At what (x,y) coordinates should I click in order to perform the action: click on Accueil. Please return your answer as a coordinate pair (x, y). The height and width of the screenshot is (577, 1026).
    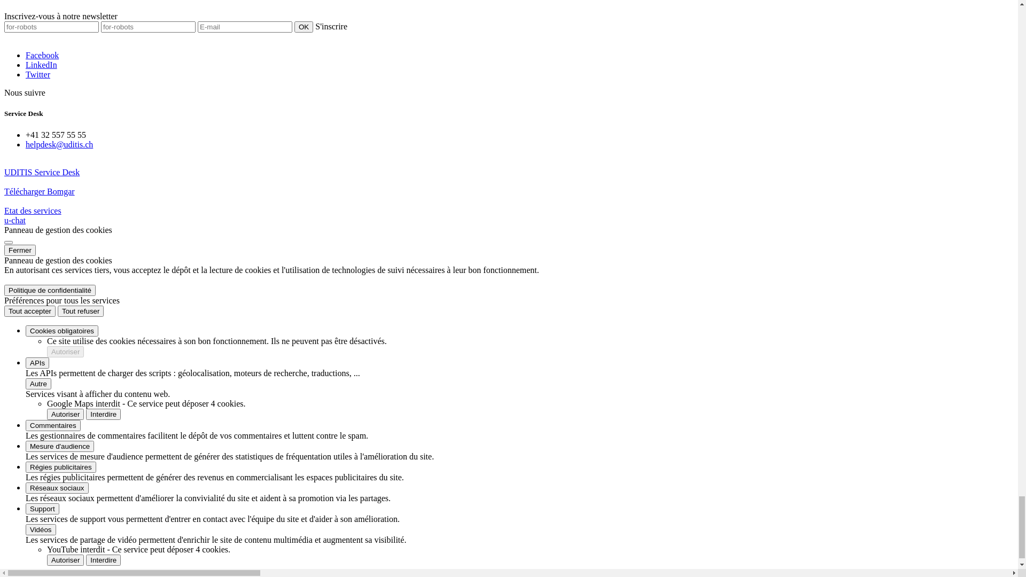
    Looking at the image, I should click on (52, 9).